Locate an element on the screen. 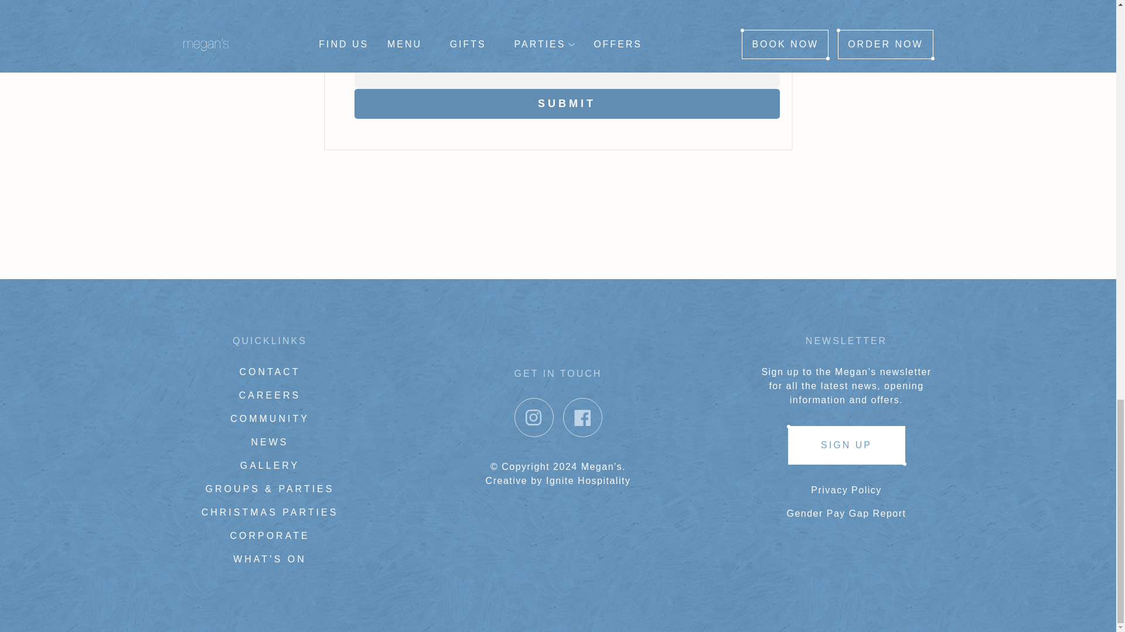  Ignite Hospitality is located at coordinates (588, 481).